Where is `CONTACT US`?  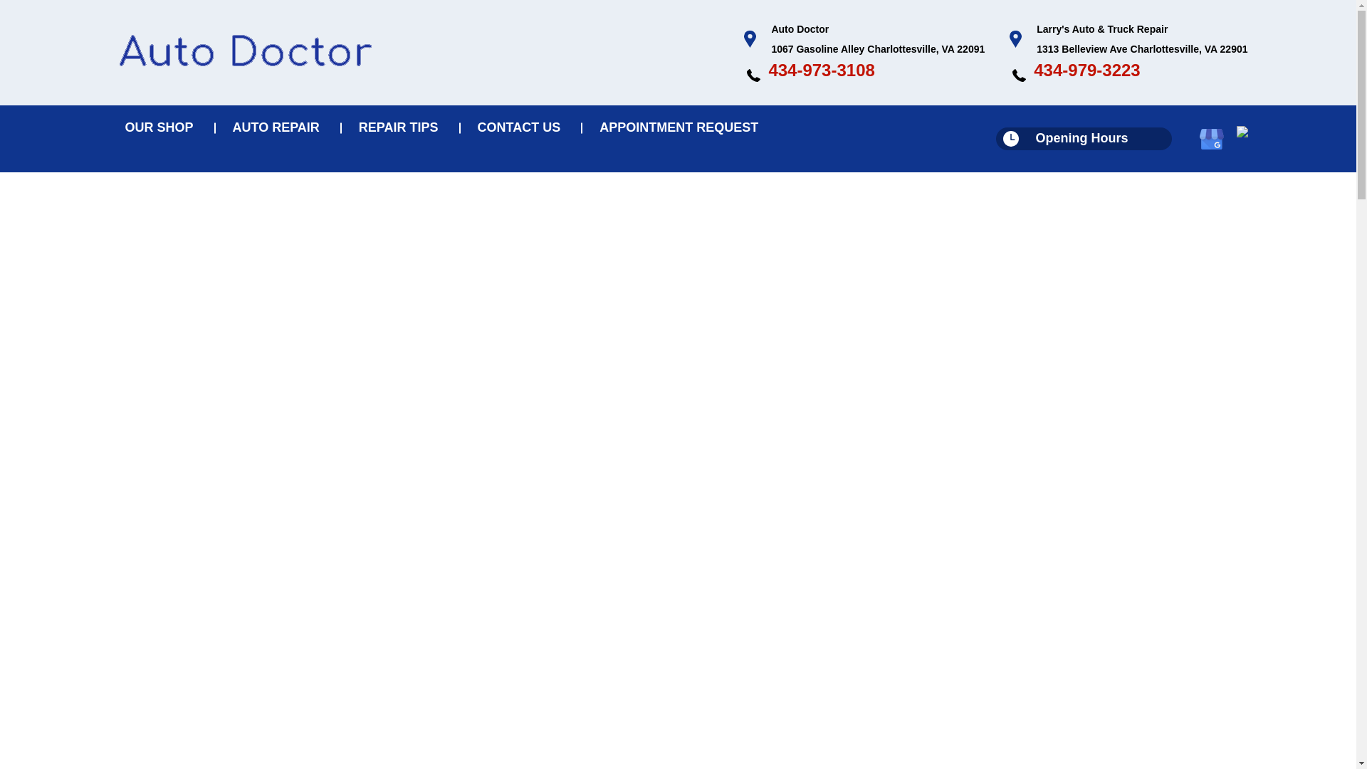
CONTACT US is located at coordinates (523, 127).